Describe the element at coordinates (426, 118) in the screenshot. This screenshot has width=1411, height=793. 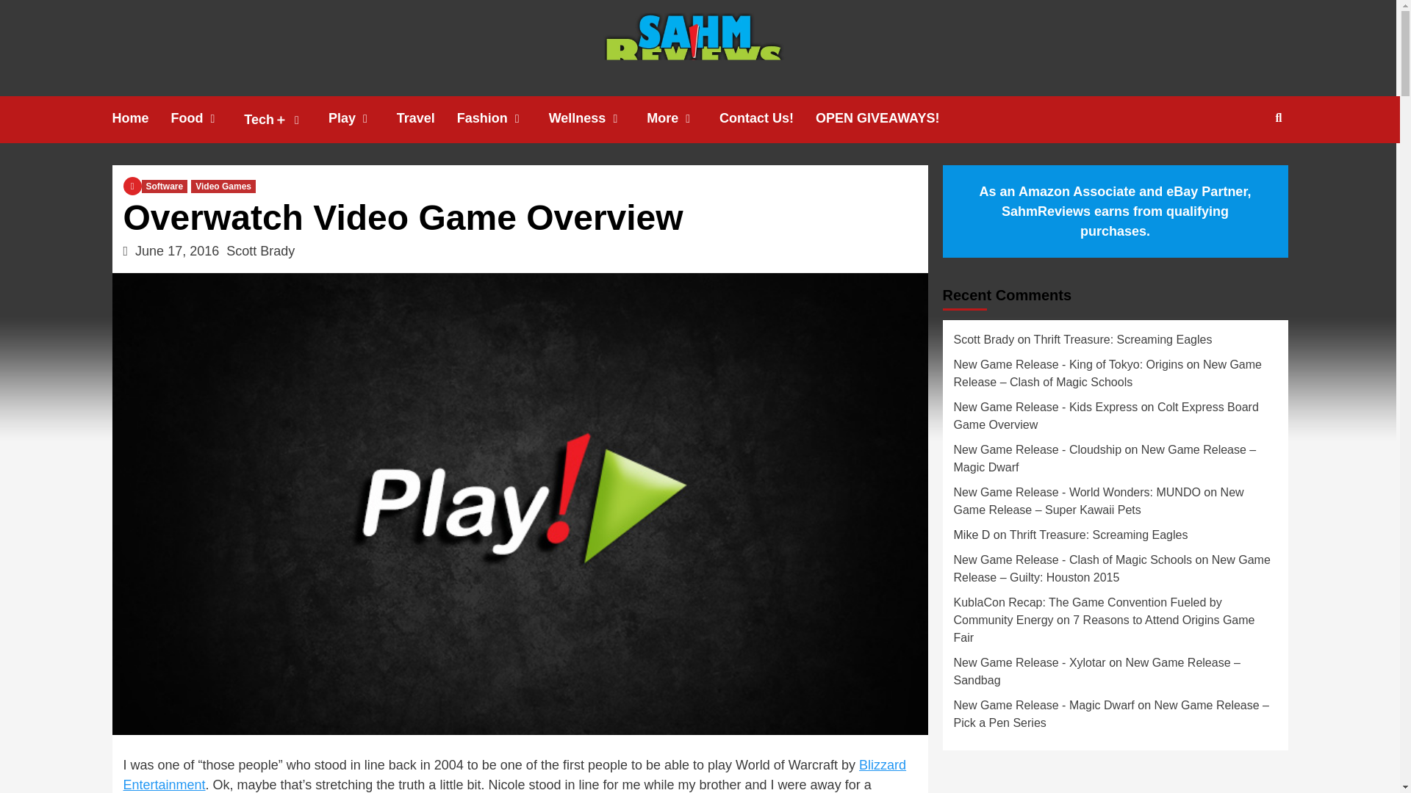
I see `Travel` at that location.